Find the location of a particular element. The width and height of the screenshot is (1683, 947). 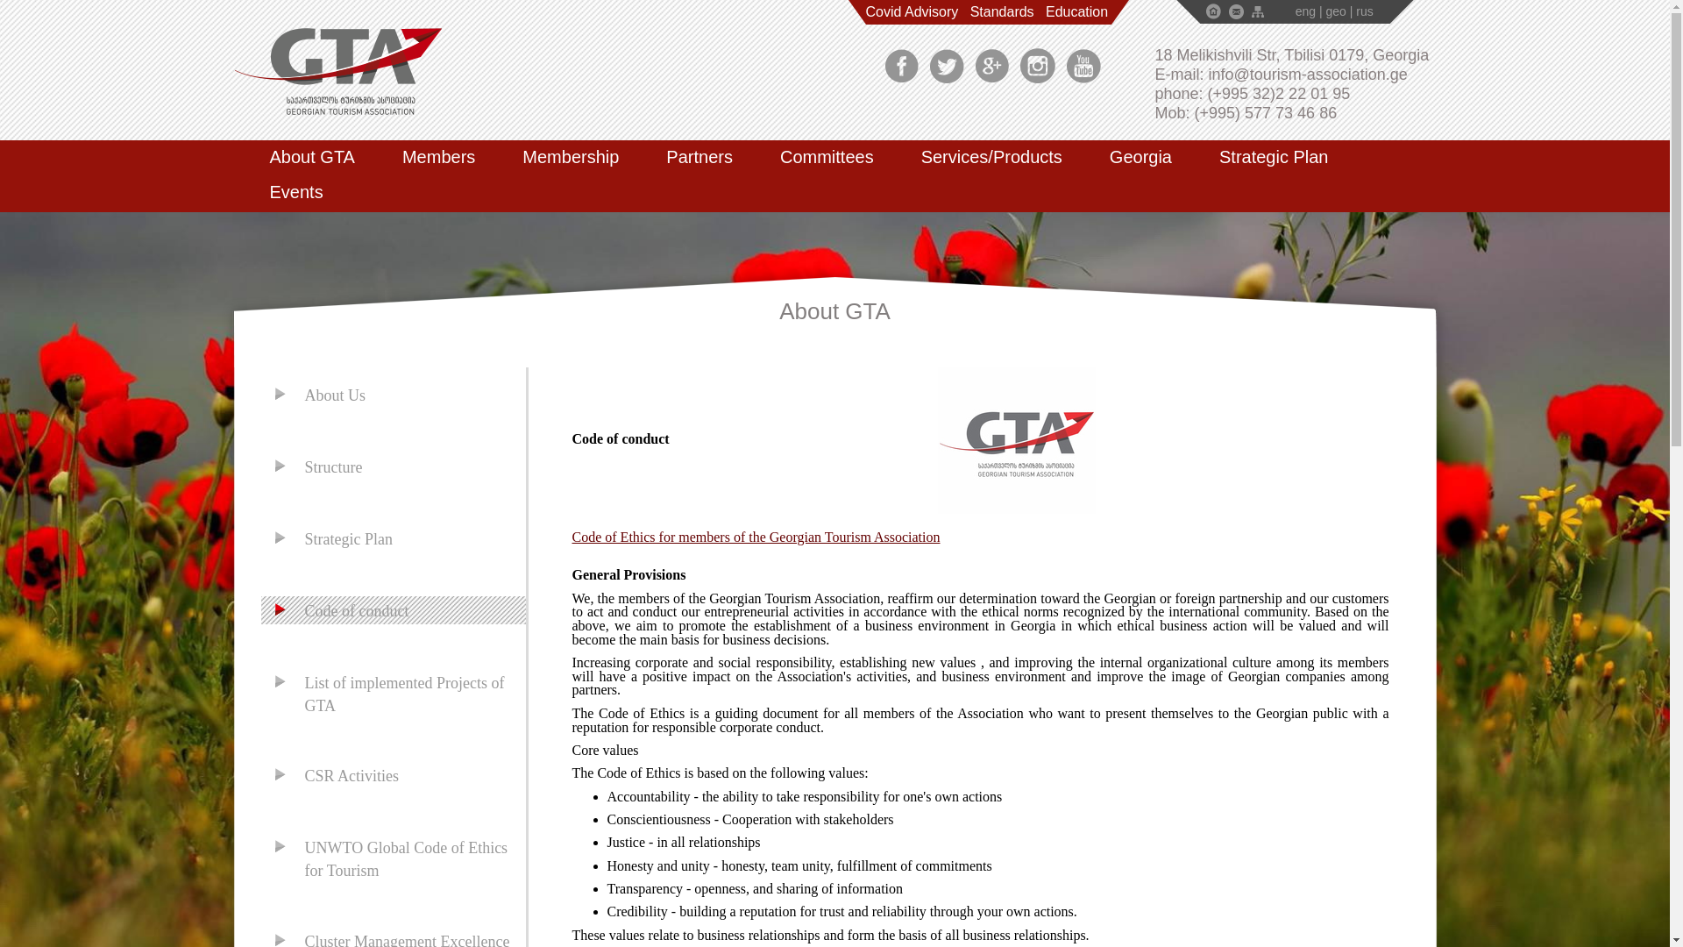

Covid Advisory is located at coordinates (912, 18).